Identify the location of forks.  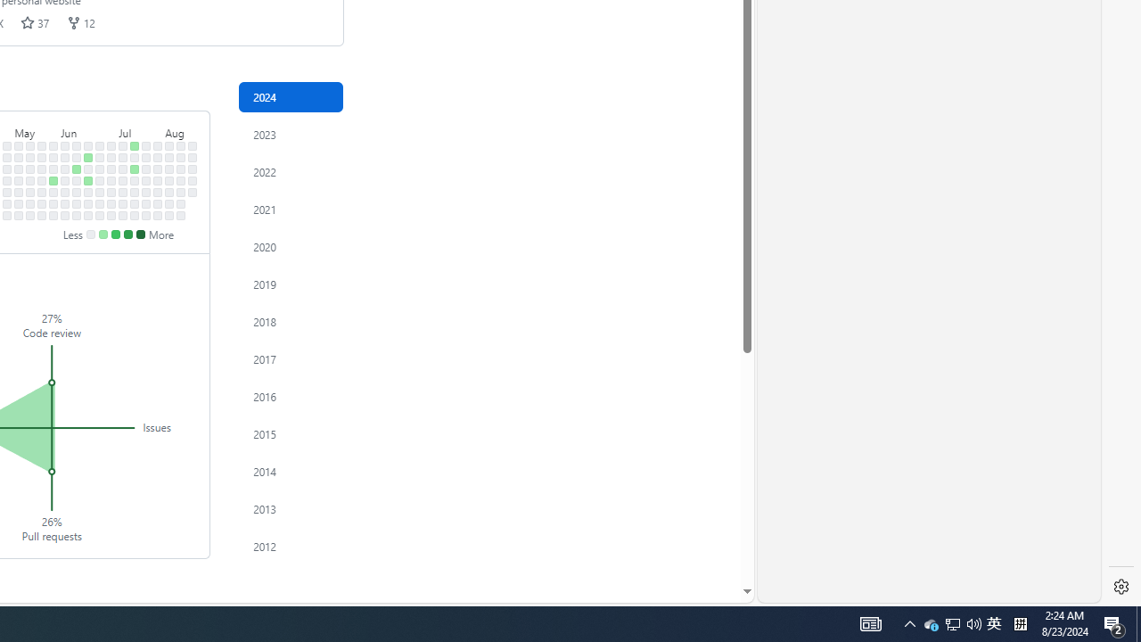
(73, 22).